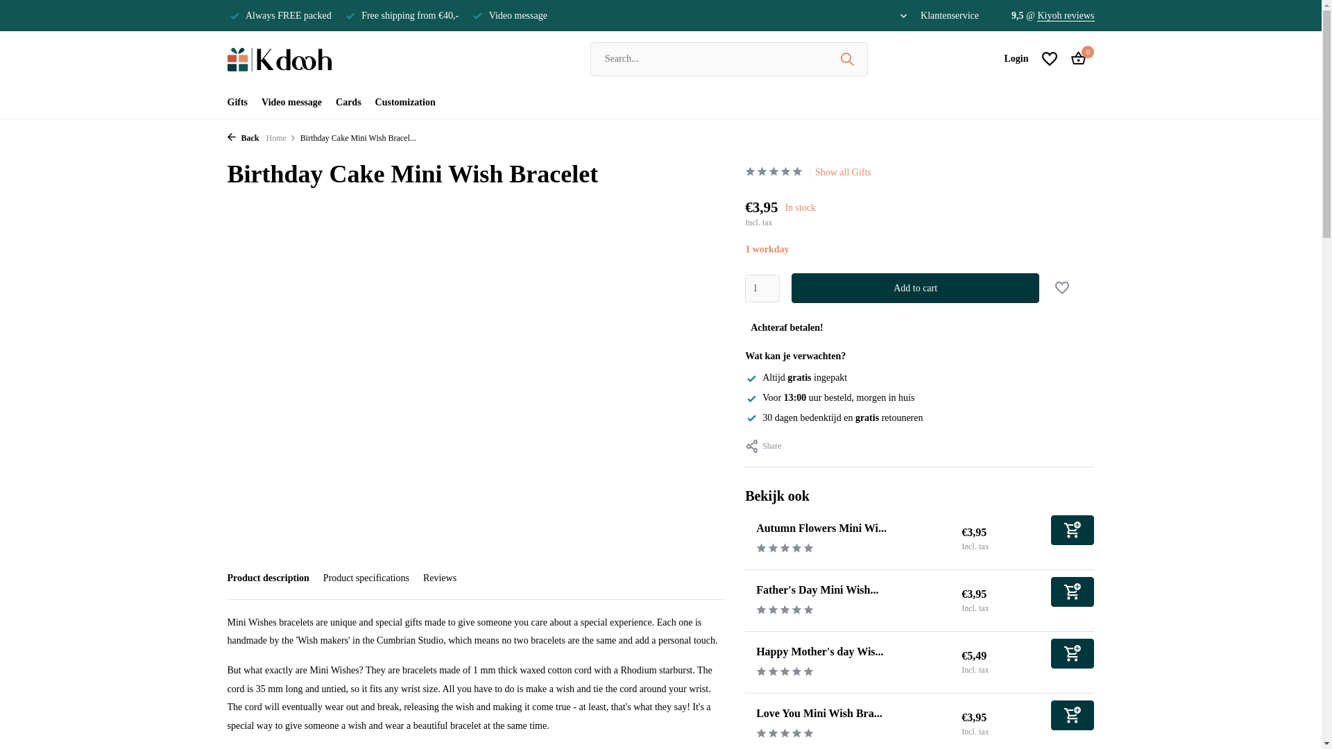 This screenshot has width=1332, height=749. Describe the element at coordinates (1066, 16) in the screenshot. I see `Kiyoh reviews` at that location.